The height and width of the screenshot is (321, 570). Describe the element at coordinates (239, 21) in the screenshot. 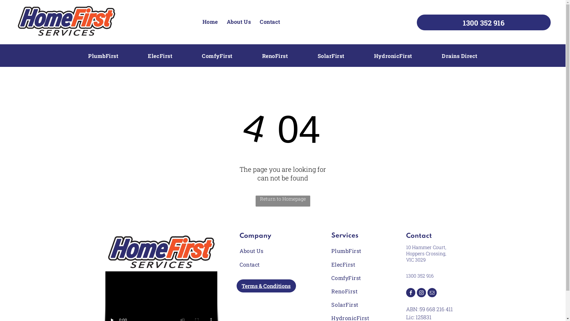

I see `About Us` at that location.